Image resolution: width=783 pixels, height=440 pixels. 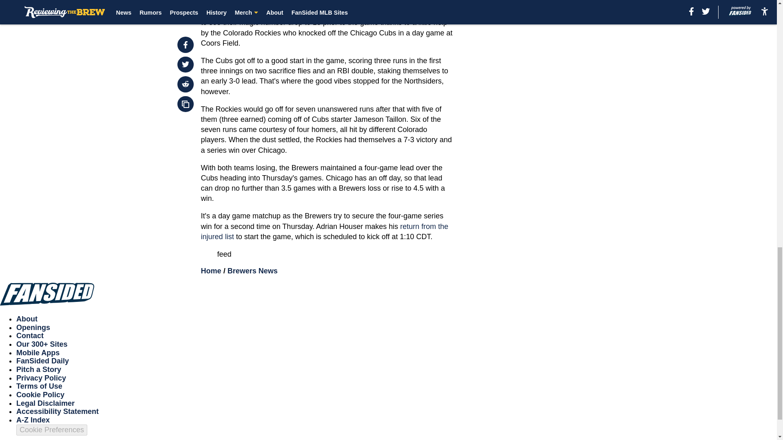 I want to click on return from the injured list, so click(x=325, y=231).